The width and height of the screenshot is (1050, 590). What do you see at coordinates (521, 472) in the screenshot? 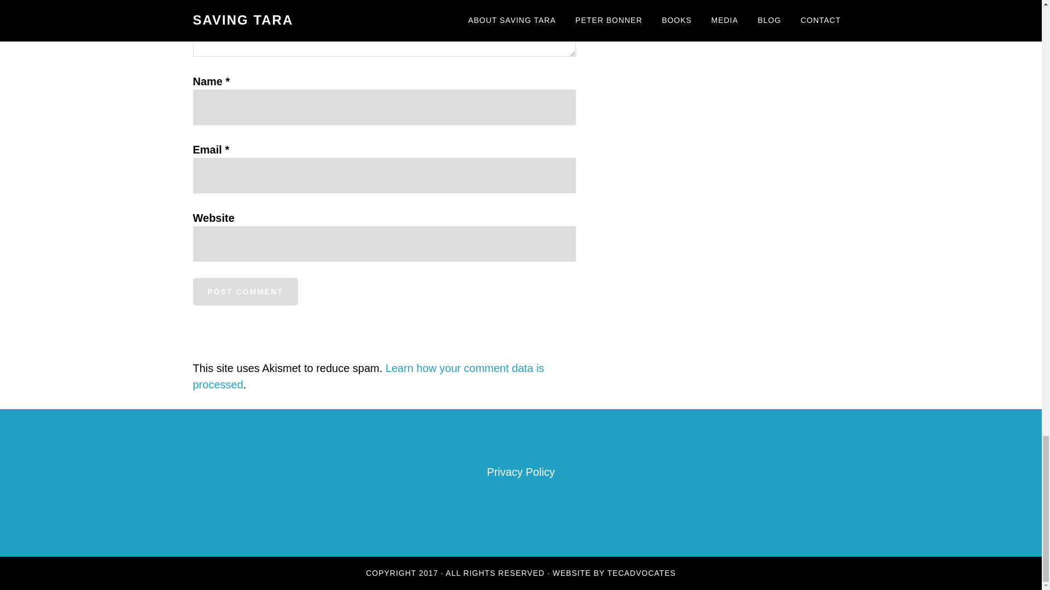
I see `Privacy Policy` at bounding box center [521, 472].